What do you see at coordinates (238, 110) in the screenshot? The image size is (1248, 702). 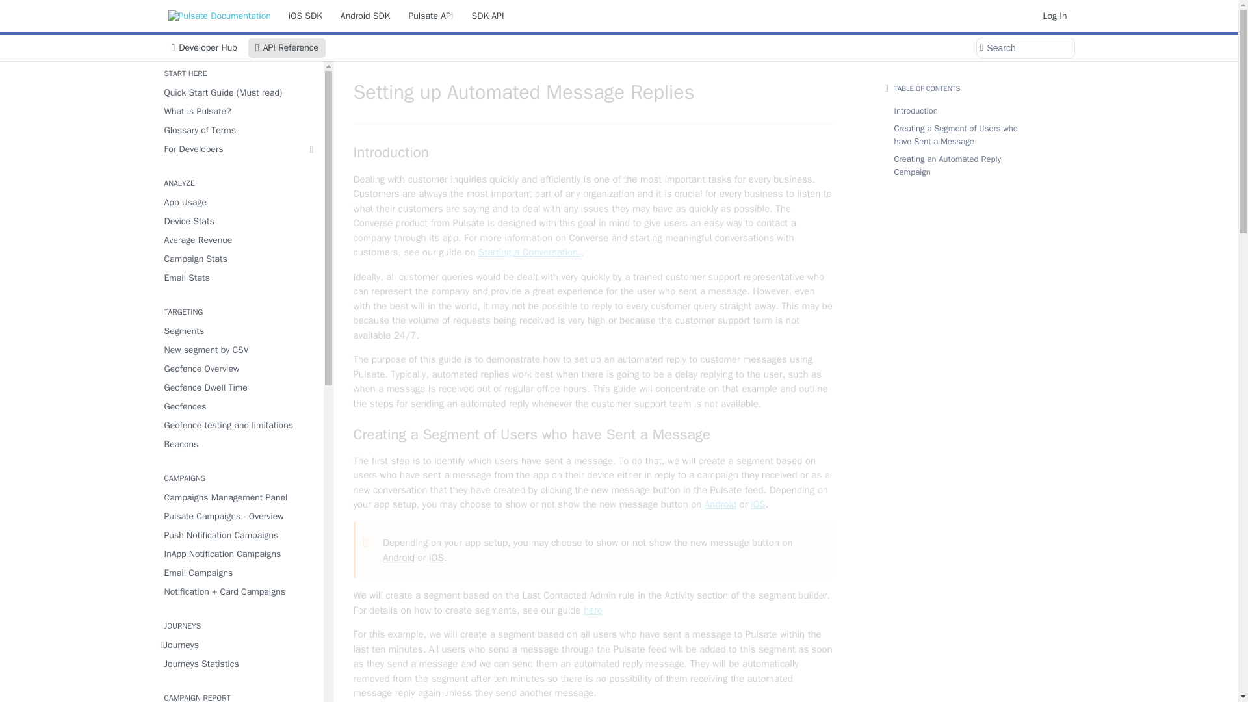 I see `What is Pulsate?` at bounding box center [238, 110].